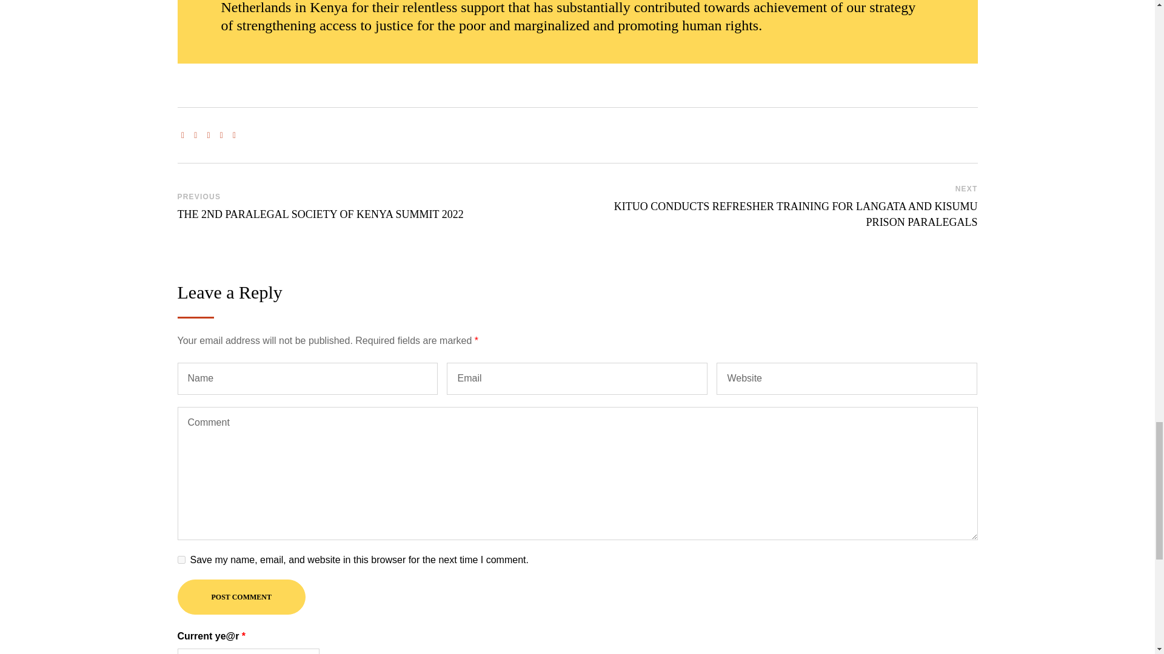  Describe the element at coordinates (247, 652) in the screenshot. I see `7.3.1` at that location.